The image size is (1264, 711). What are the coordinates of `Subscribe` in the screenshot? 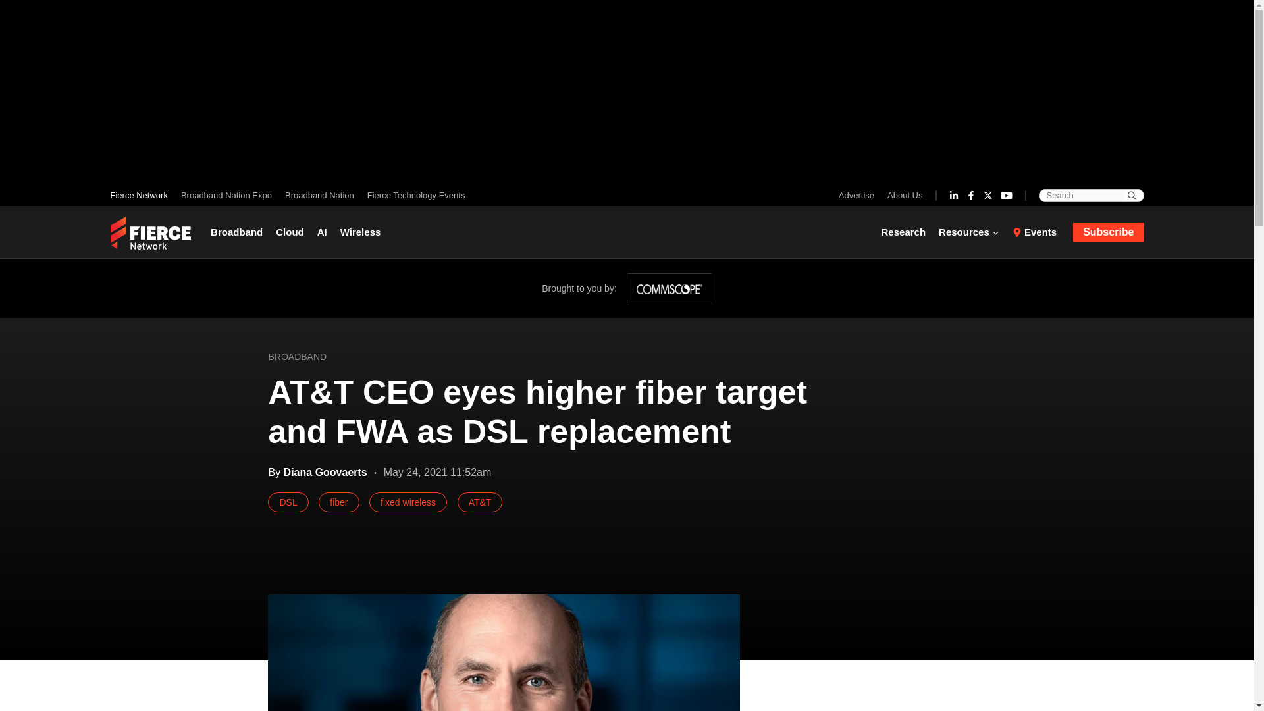 It's located at (1109, 232).